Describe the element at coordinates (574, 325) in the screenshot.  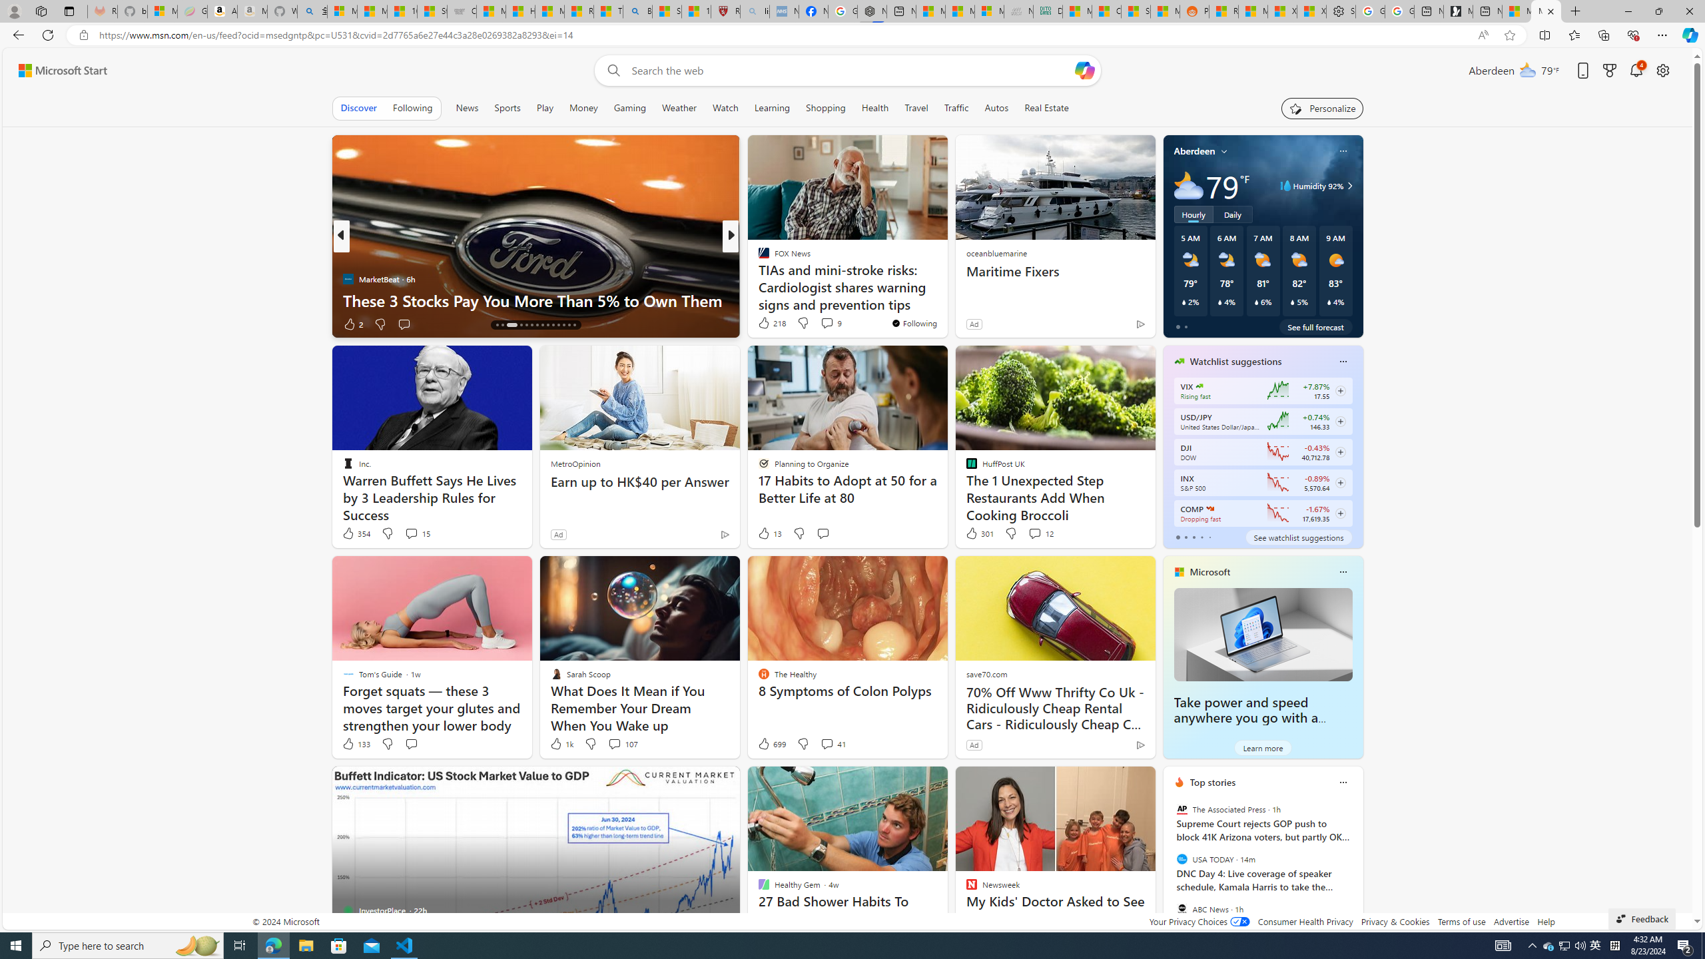
I see `AutomationID: tab-28` at that location.